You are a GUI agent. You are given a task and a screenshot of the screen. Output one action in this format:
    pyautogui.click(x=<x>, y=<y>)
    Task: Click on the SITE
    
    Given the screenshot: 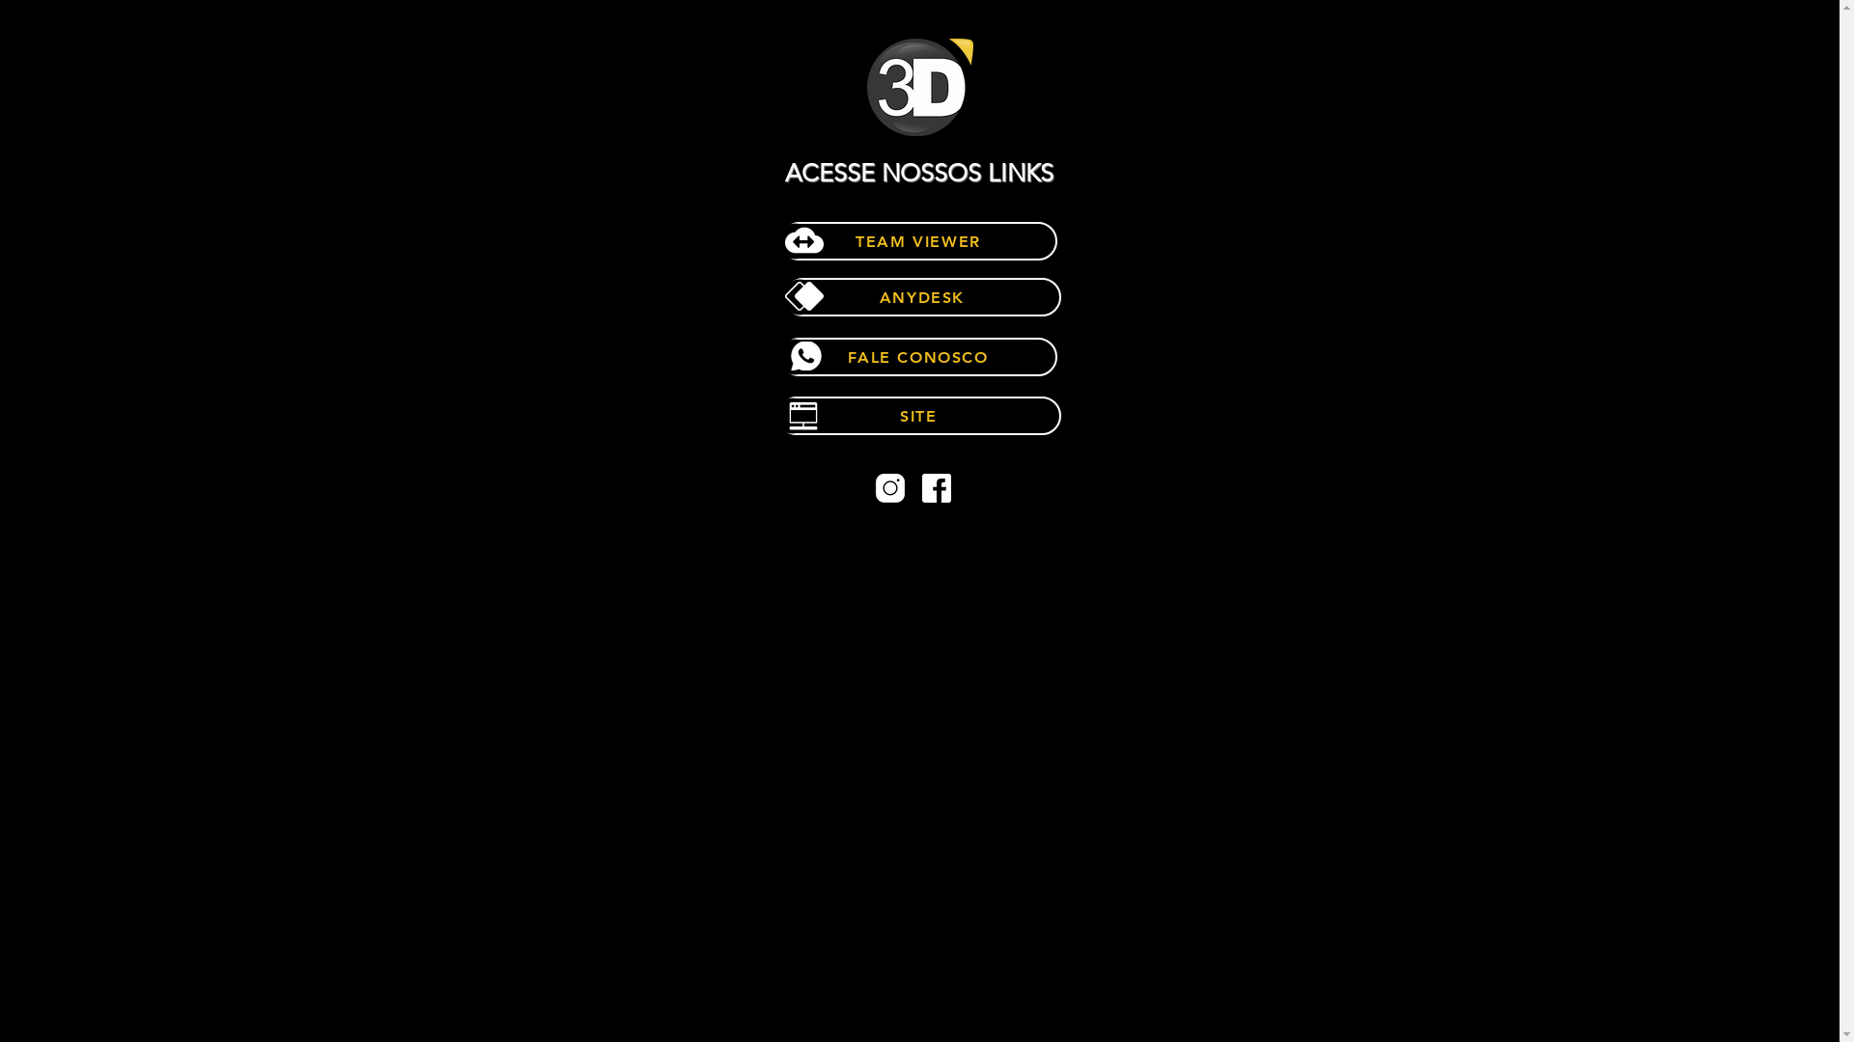 What is the action you would take?
    pyautogui.click(x=918, y=416)
    